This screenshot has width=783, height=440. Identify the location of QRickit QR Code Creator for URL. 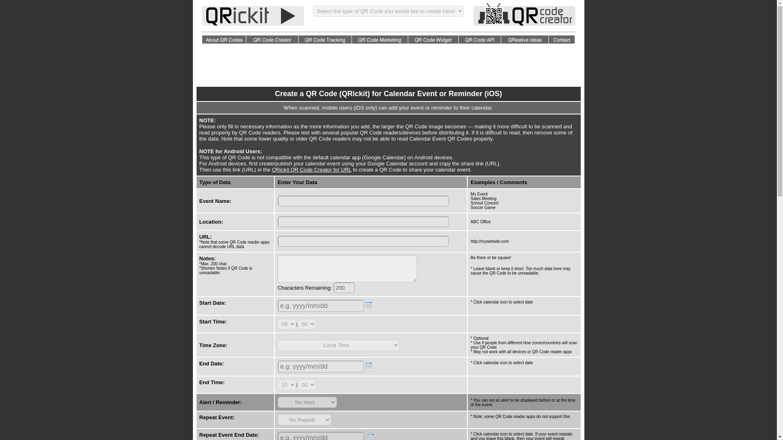
(312, 169).